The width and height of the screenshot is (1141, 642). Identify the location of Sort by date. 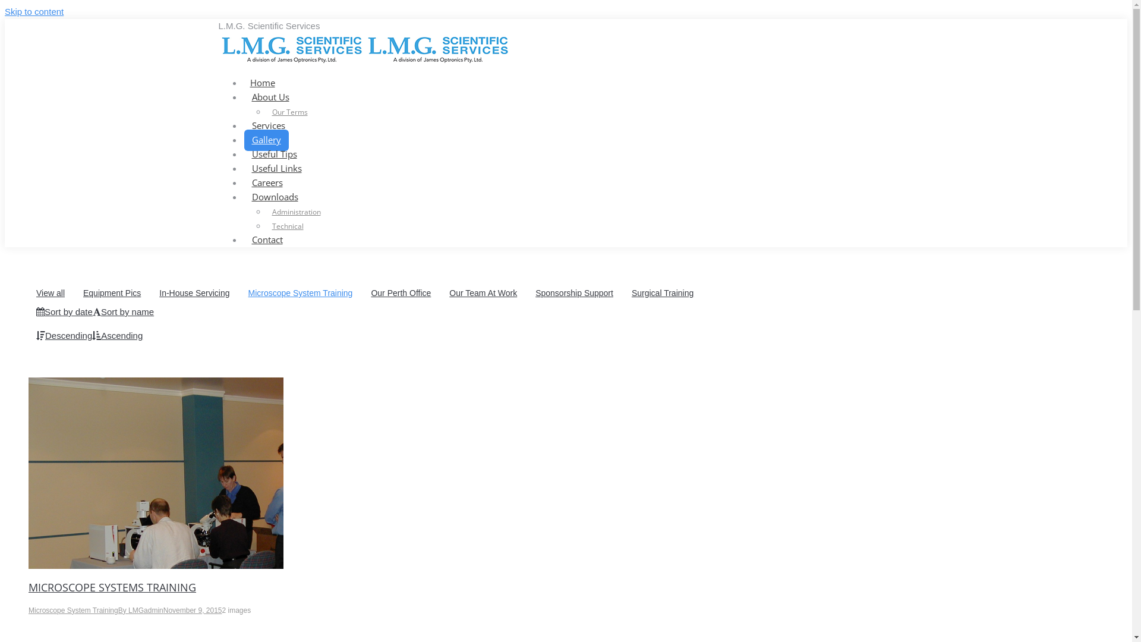
(64, 311).